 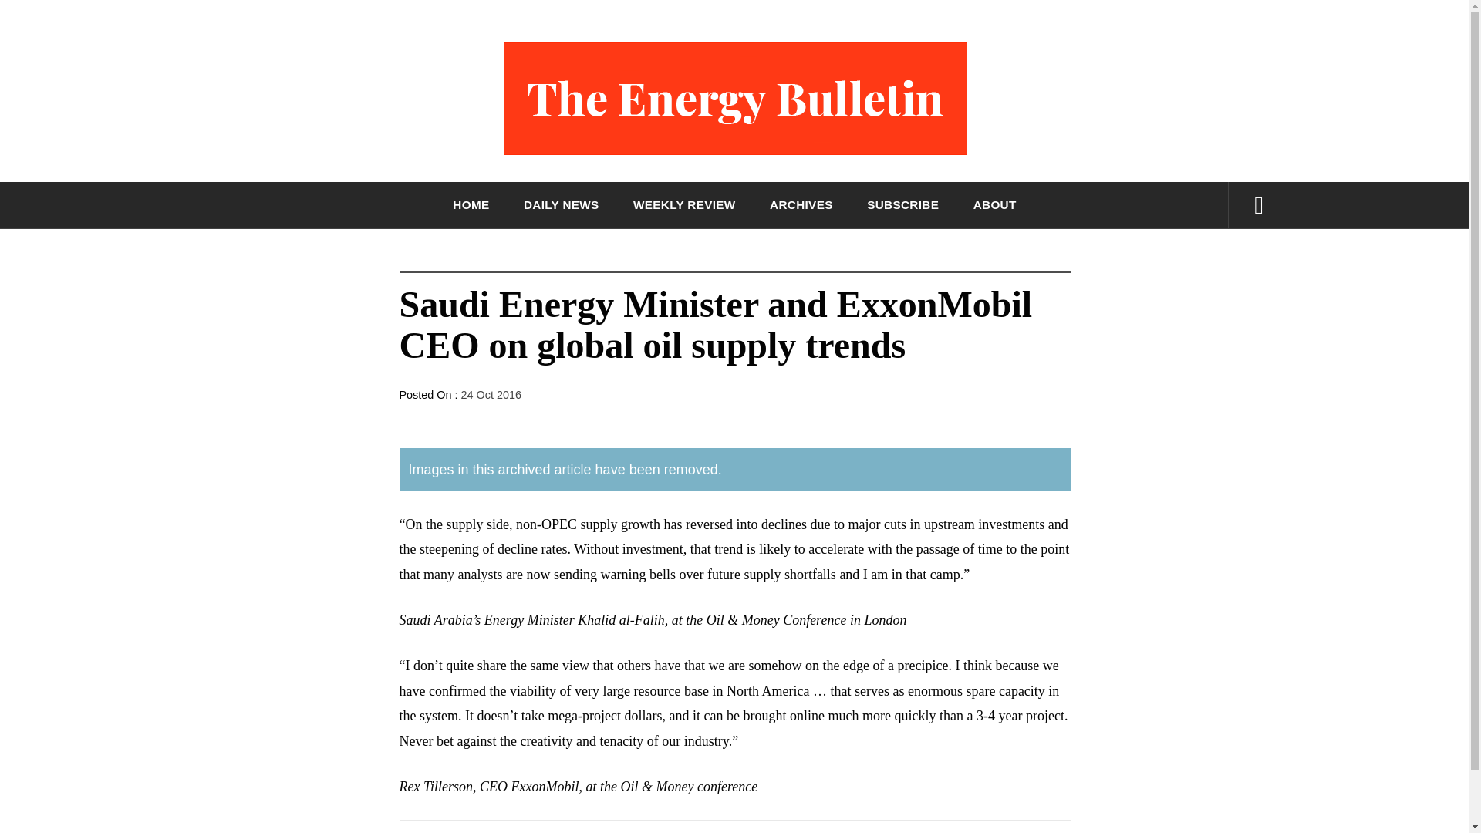 What do you see at coordinates (734, 201) in the screenshot?
I see `THE ENERGY BULLETIN` at bounding box center [734, 201].